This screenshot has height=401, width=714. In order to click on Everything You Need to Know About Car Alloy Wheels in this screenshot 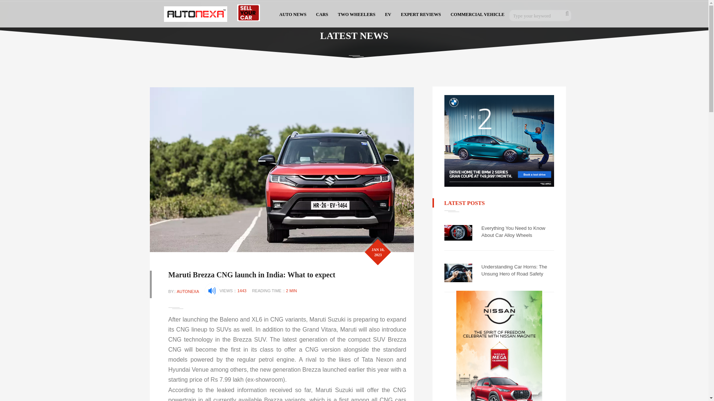, I will do `click(518, 232)`.